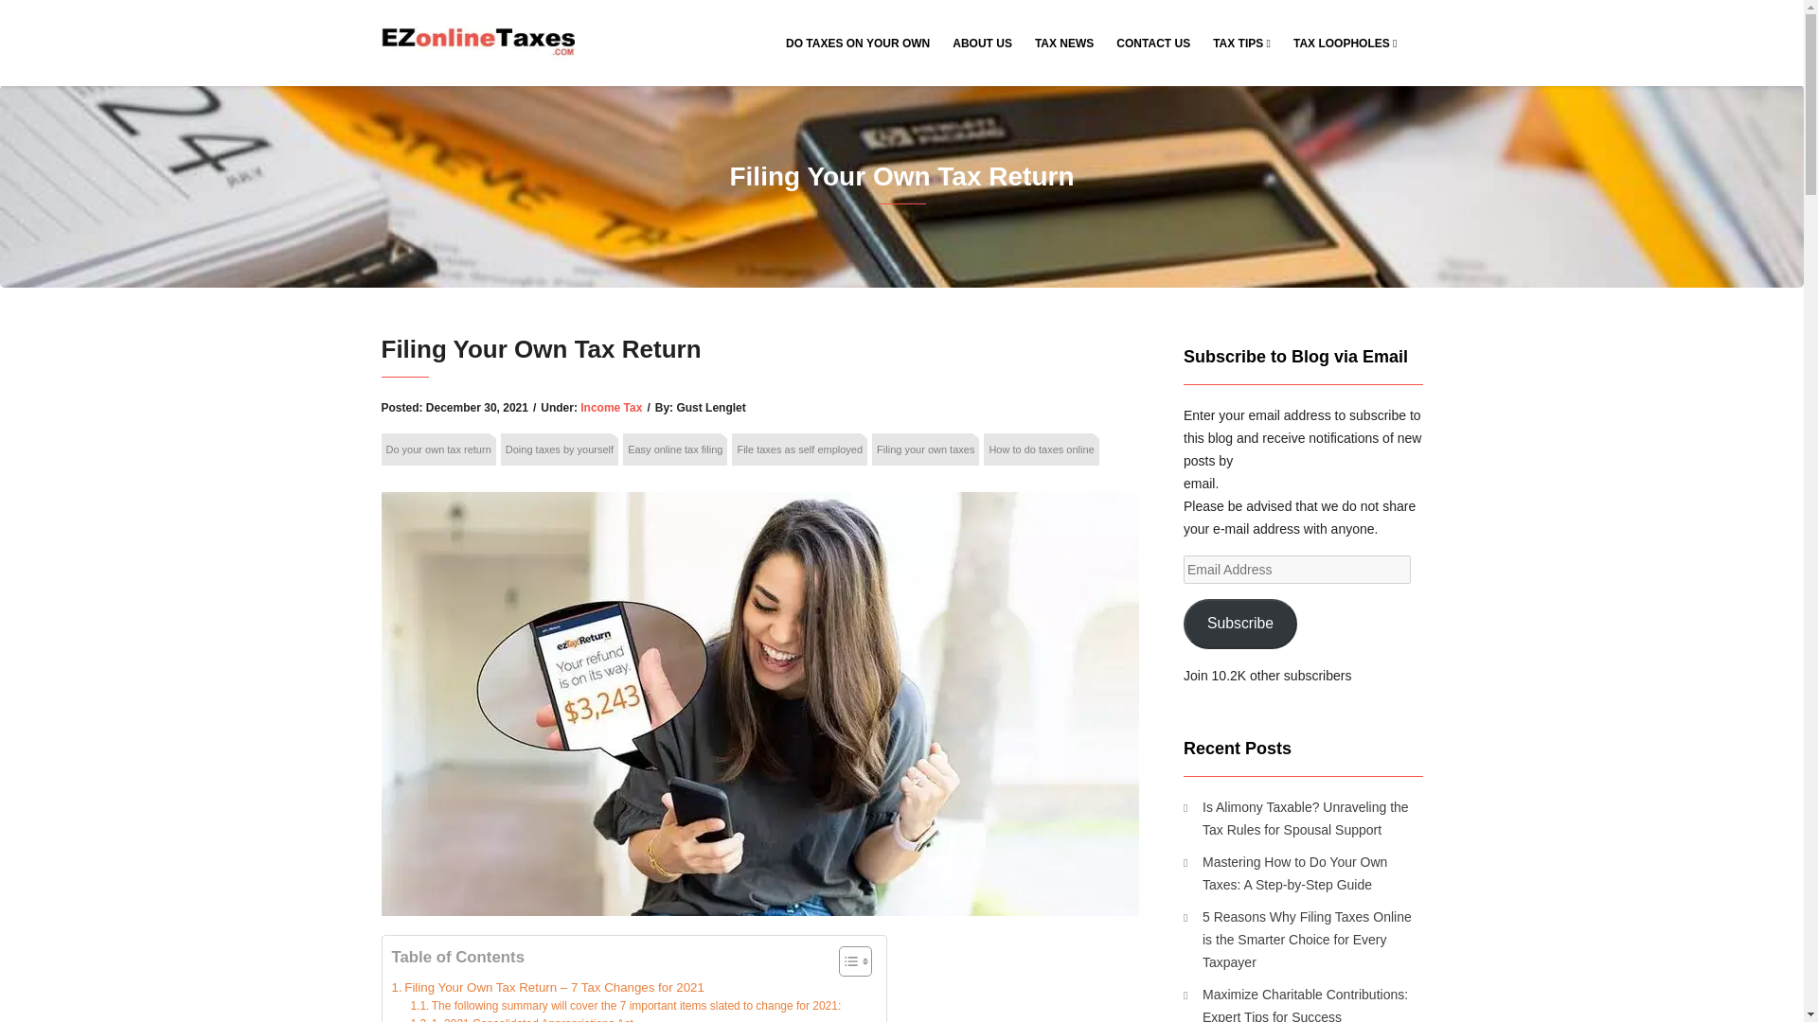 Image resolution: width=1818 pixels, height=1022 pixels. Describe the element at coordinates (1064, 44) in the screenshot. I see `TAX NEWS` at that location.